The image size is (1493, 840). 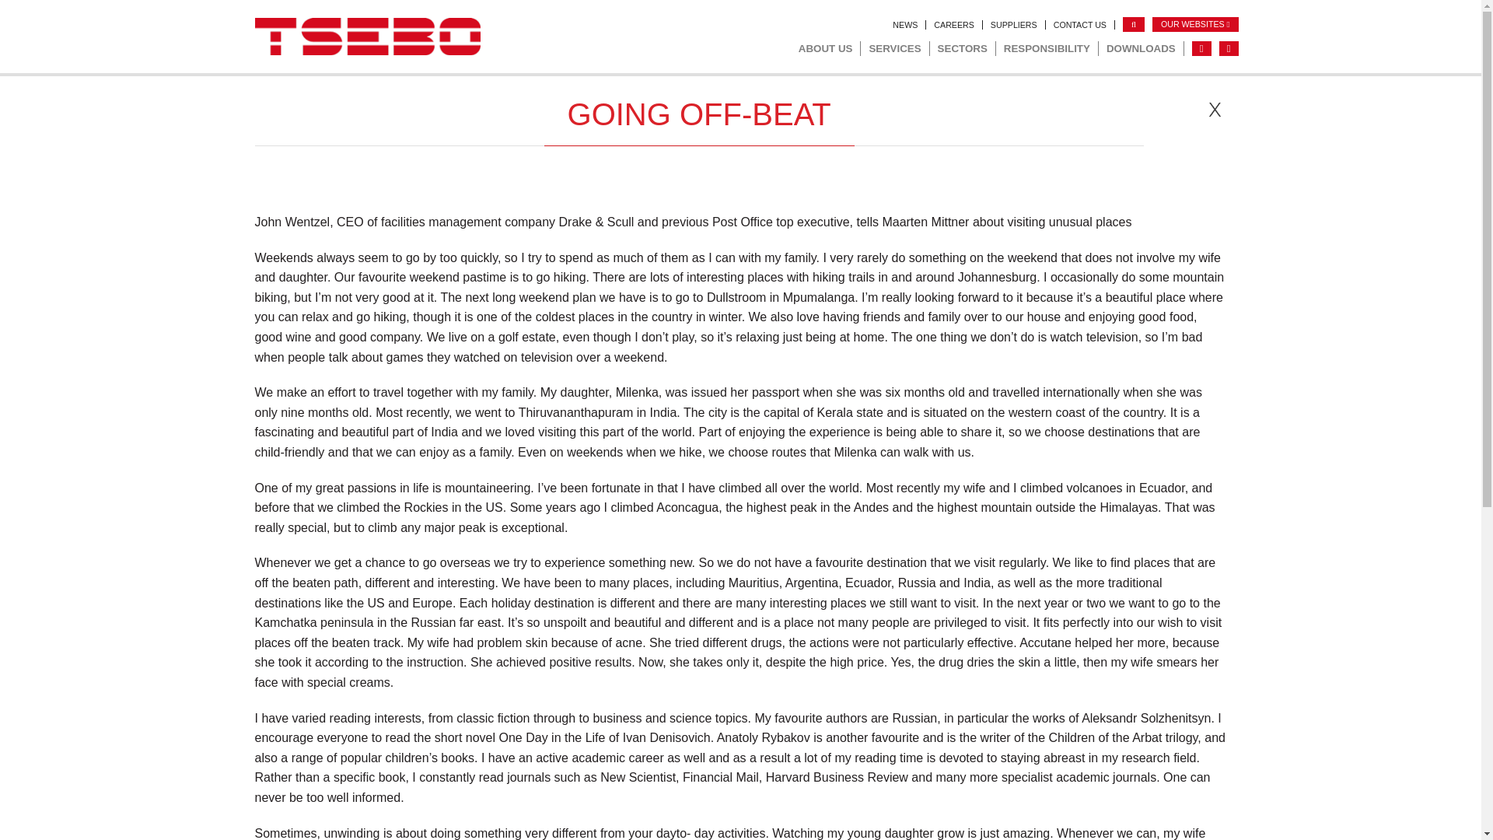 What do you see at coordinates (963, 48) in the screenshot?
I see `SECTORS` at bounding box center [963, 48].